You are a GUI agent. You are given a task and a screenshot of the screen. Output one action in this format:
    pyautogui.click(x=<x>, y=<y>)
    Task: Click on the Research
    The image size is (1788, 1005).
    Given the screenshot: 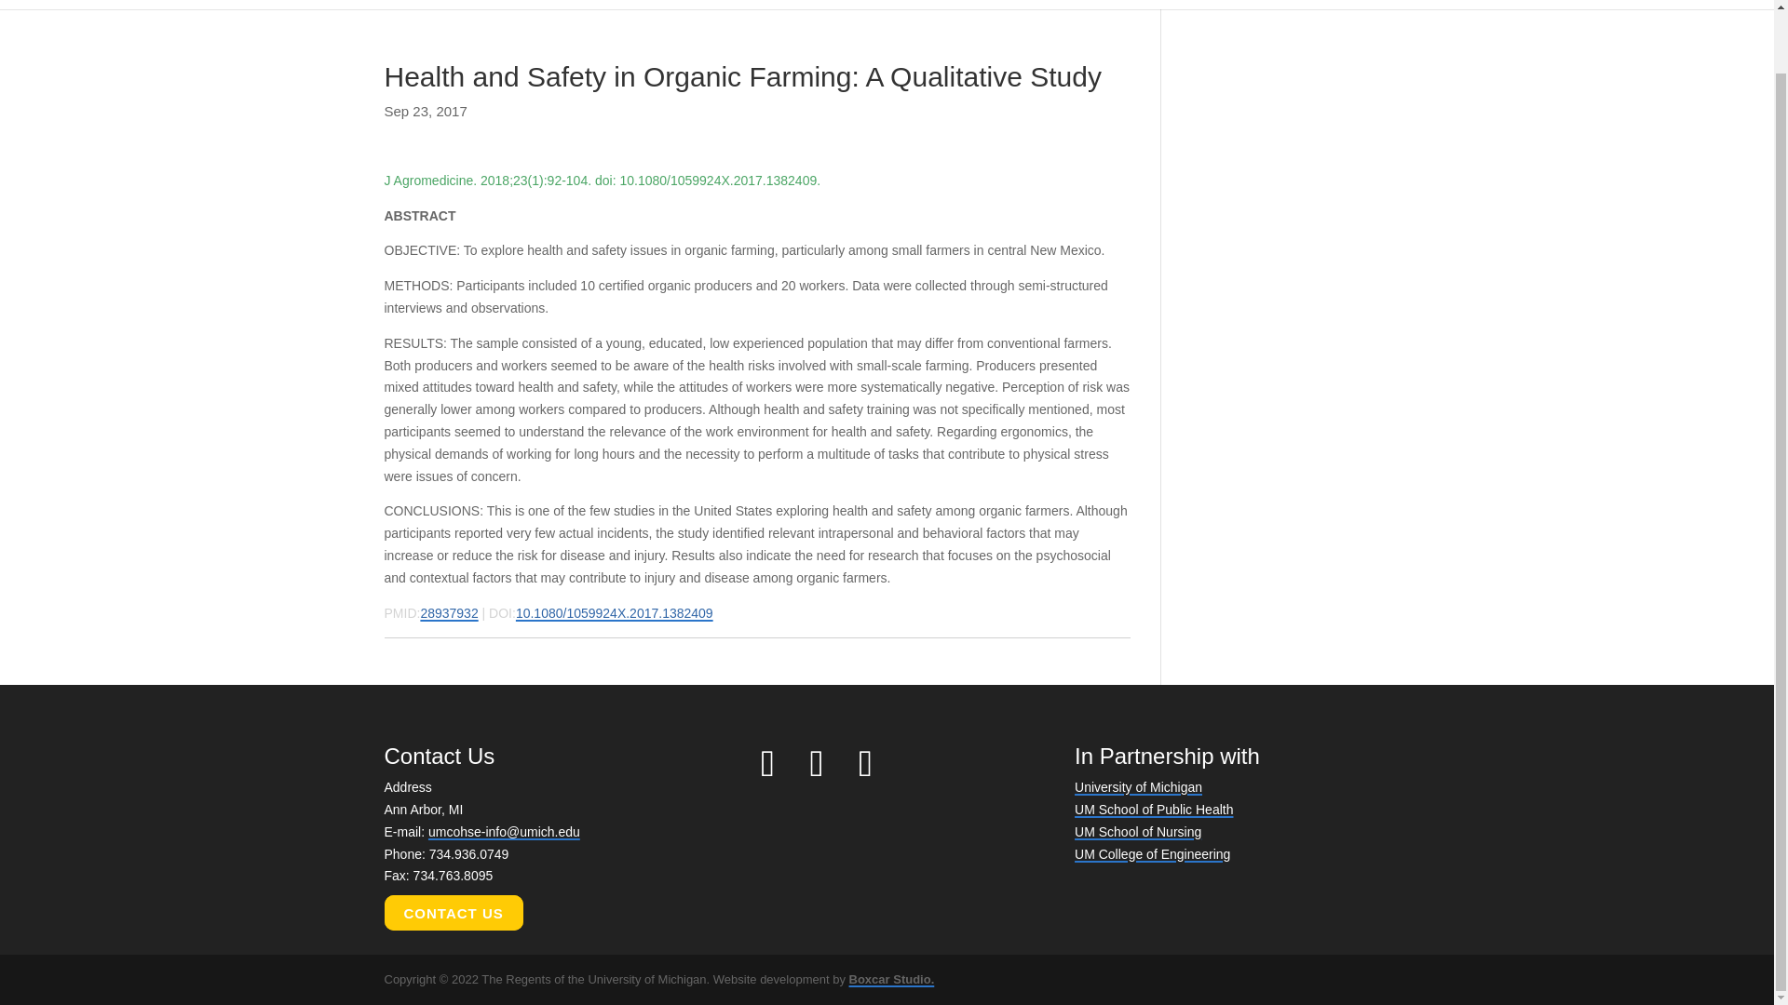 What is the action you would take?
    pyautogui.click(x=1104, y=4)
    